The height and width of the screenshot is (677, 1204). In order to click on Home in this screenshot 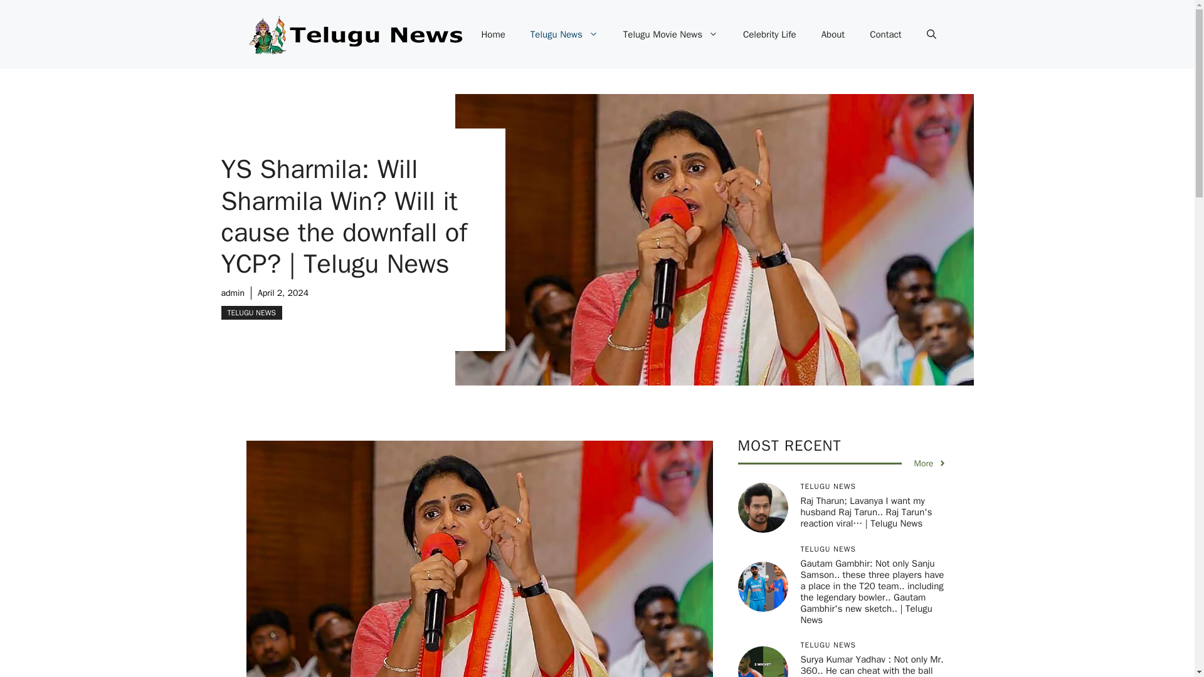, I will do `click(493, 34)`.